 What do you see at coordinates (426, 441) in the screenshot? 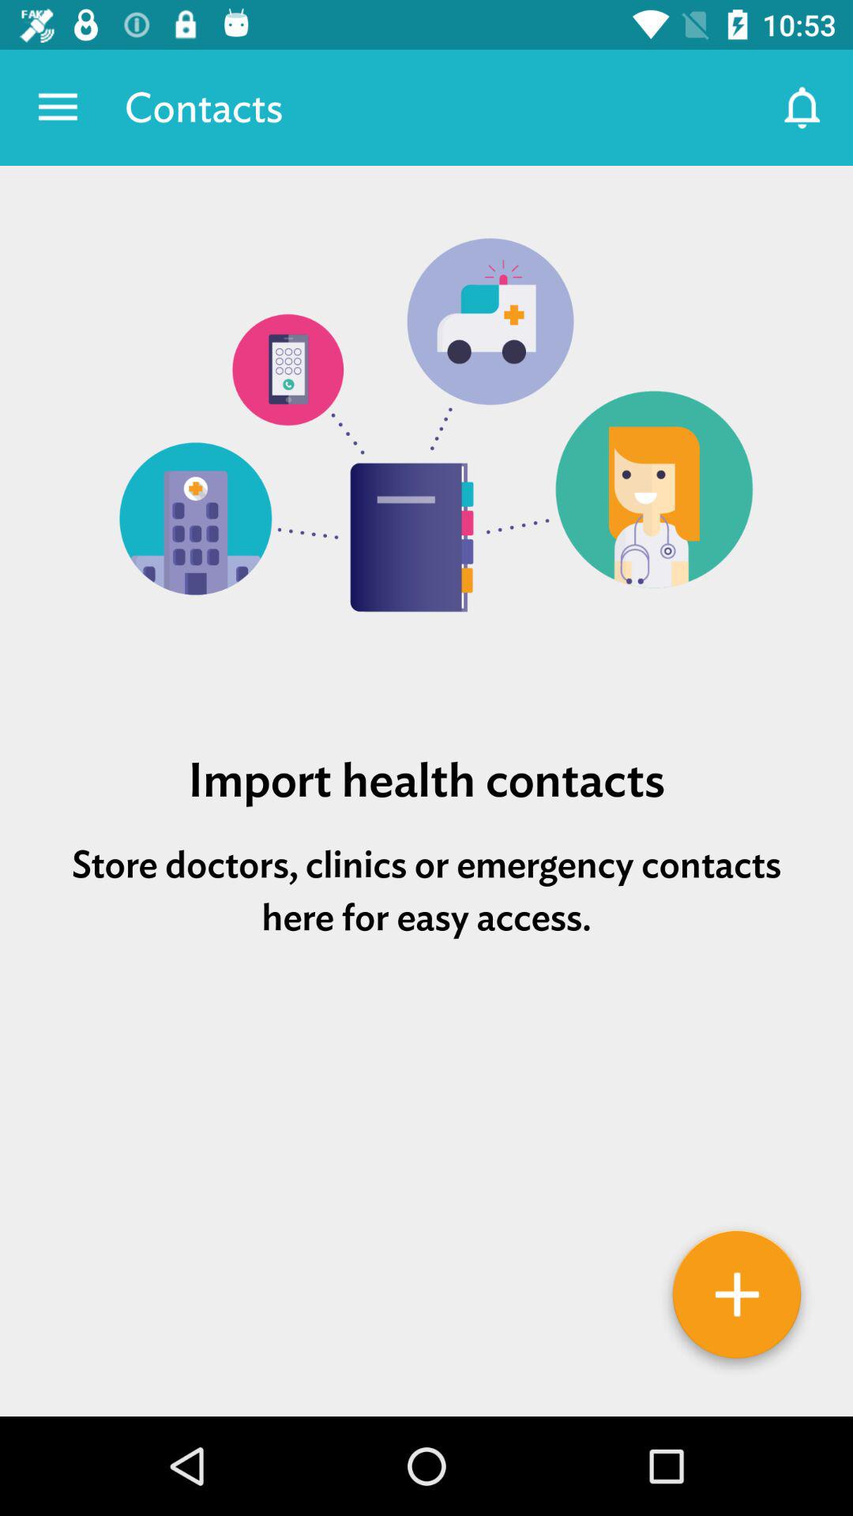
I see `tap icon above import health contacts item` at bounding box center [426, 441].